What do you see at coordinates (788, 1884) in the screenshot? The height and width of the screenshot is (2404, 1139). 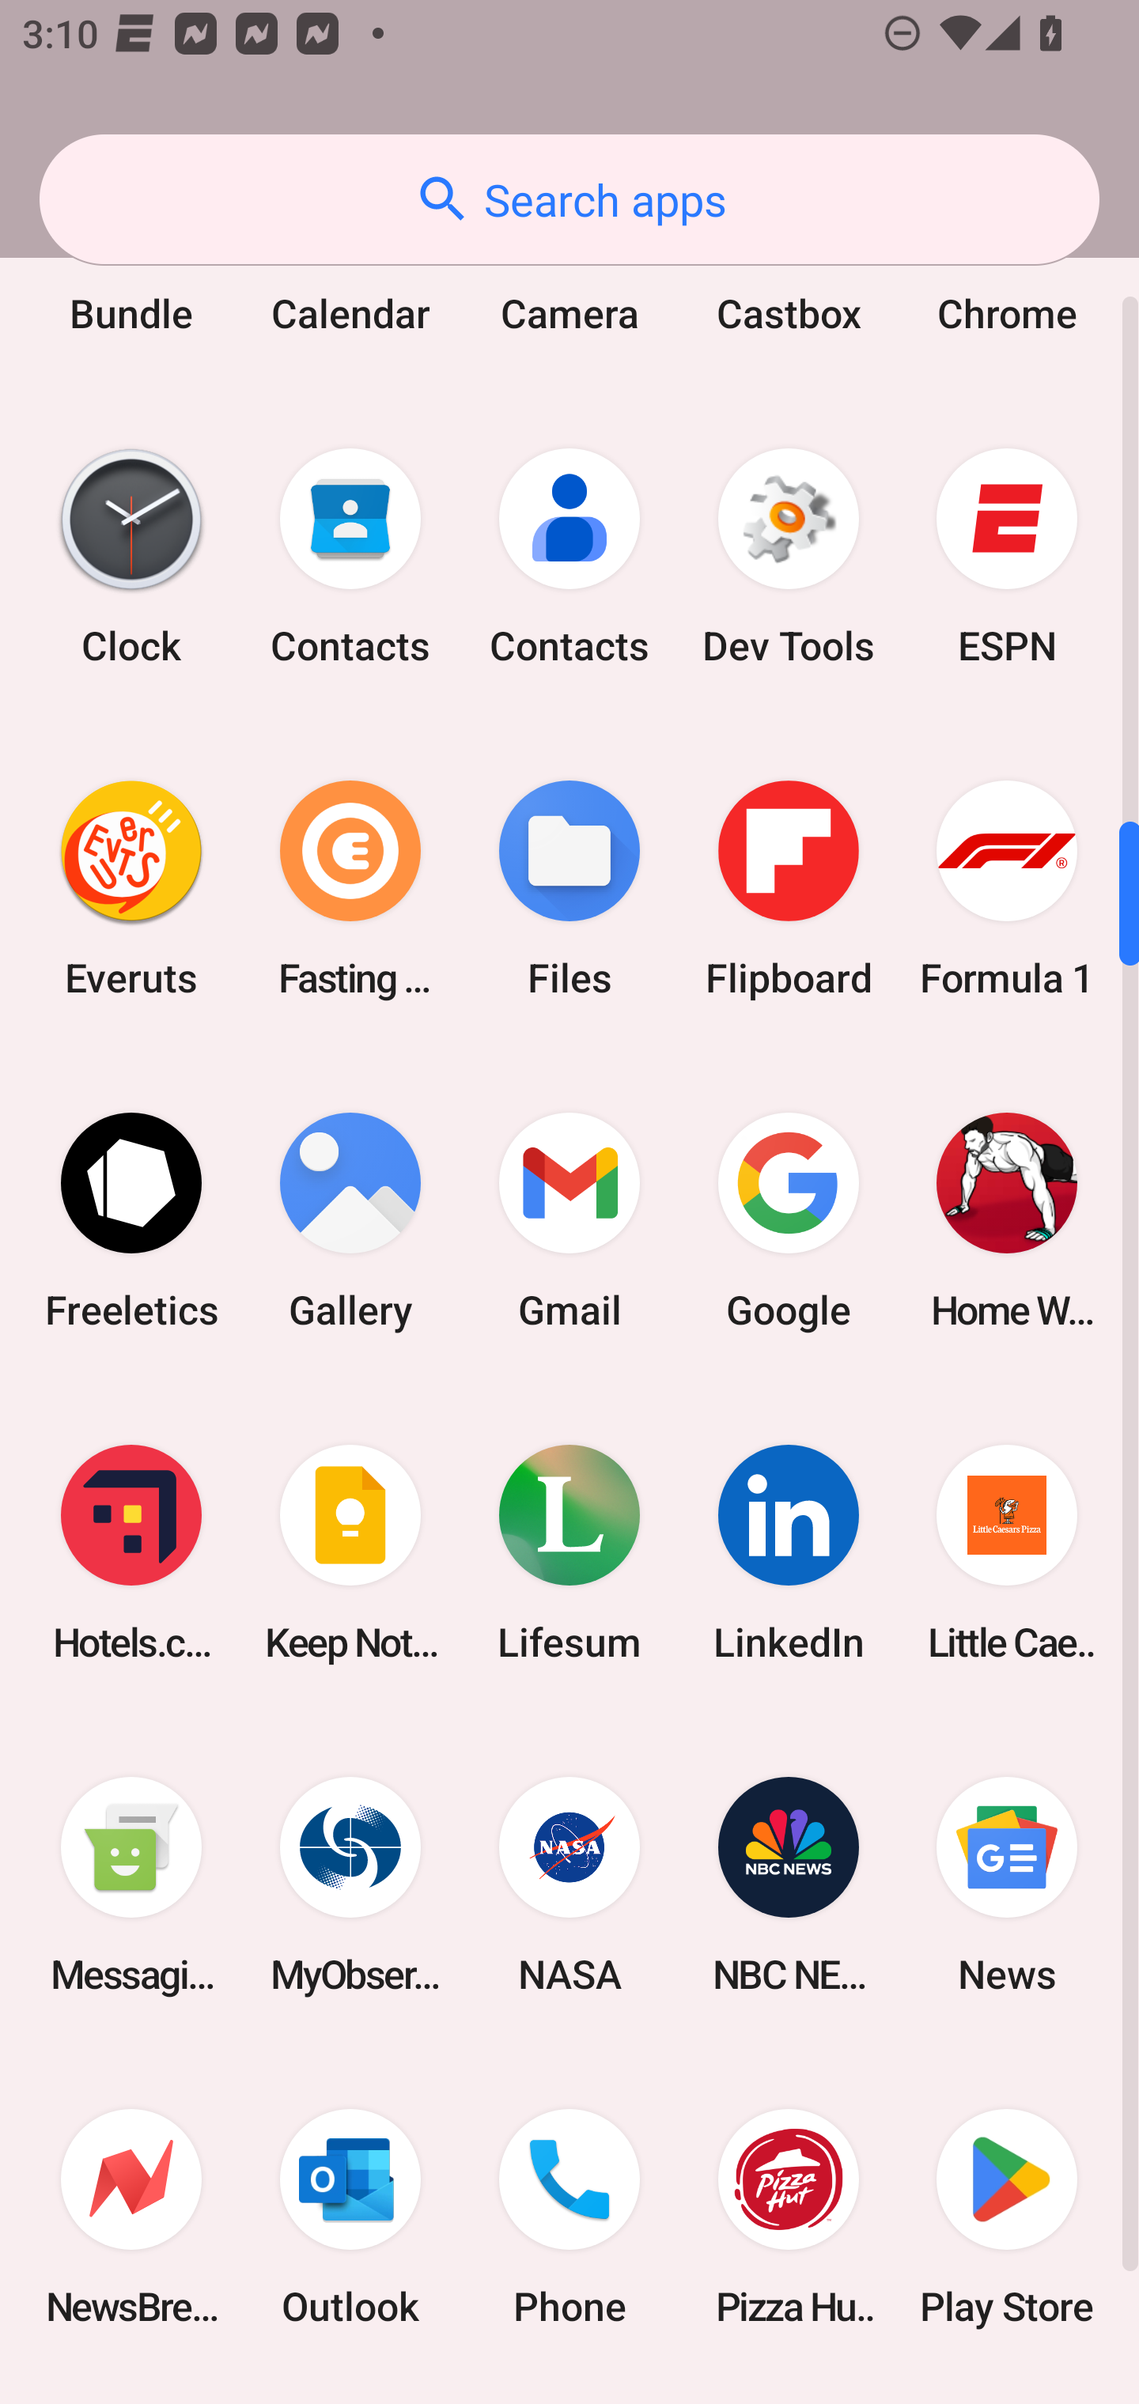 I see `NBC NEWS` at bounding box center [788, 1884].